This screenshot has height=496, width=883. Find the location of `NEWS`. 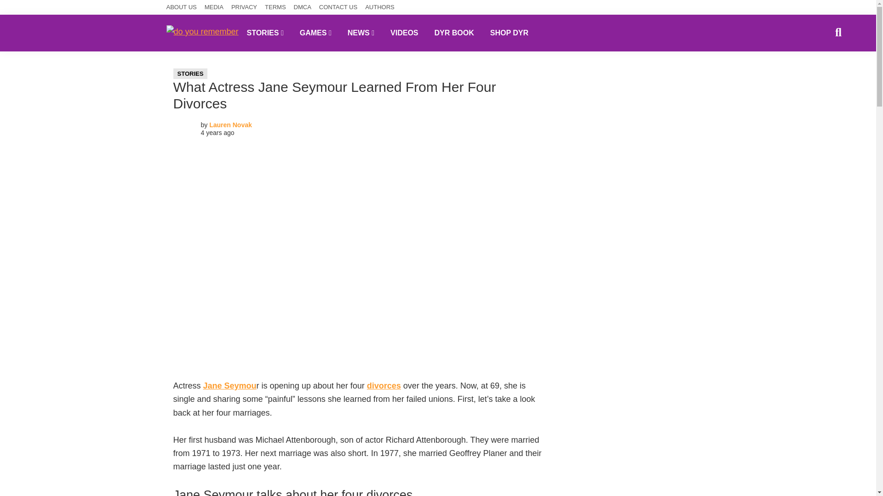

NEWS is located at coordinates (361, 33).